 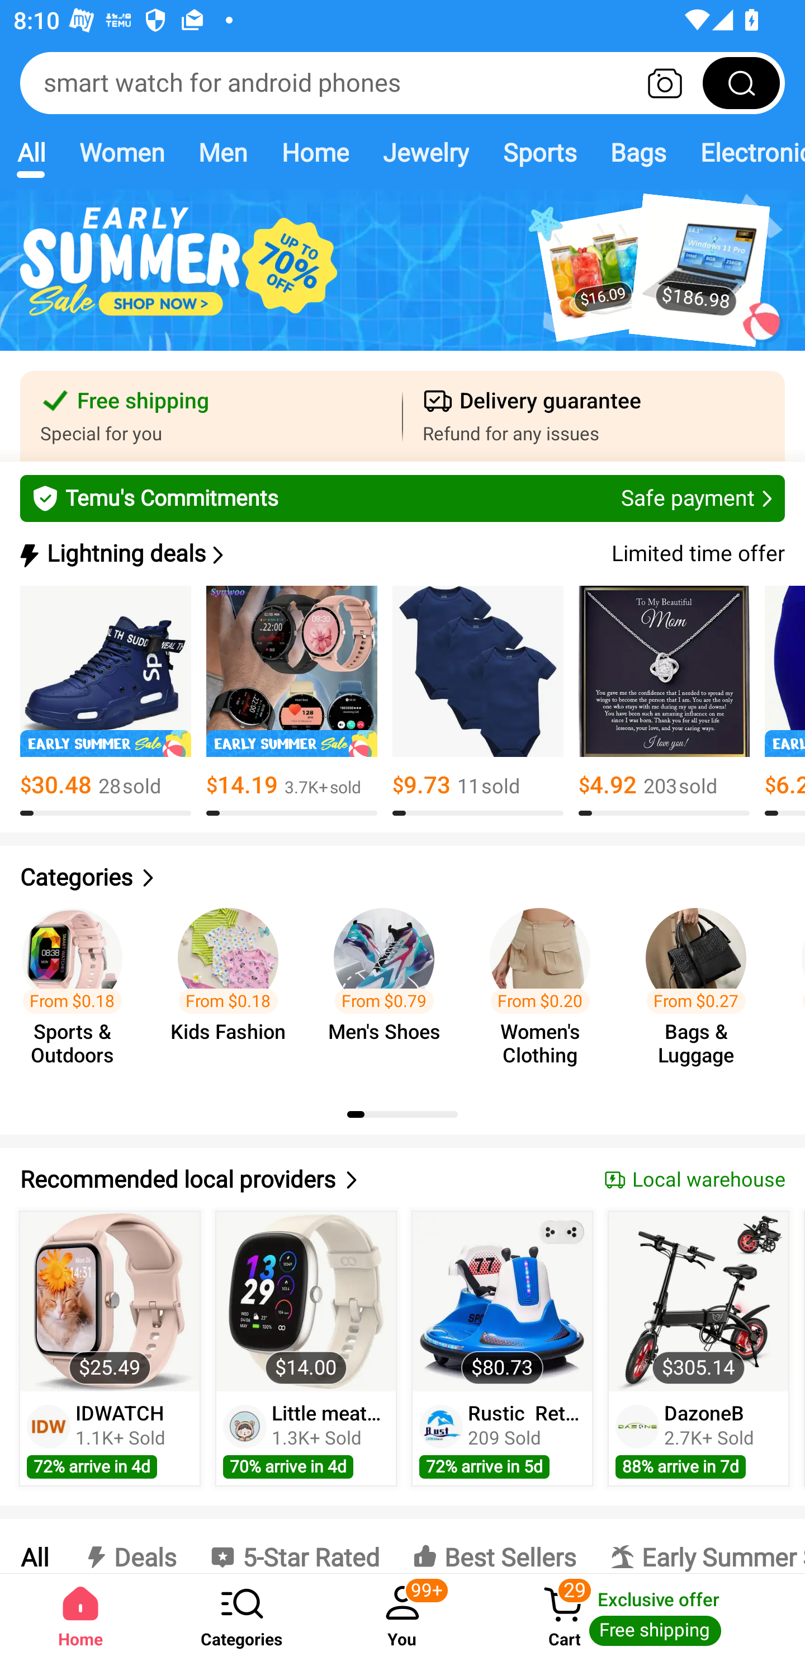 What do you see at coordinates (594, 416) in the screenshot?
I see `Delivery guarantee Refund for any issues` at bounding box center [594, 416].